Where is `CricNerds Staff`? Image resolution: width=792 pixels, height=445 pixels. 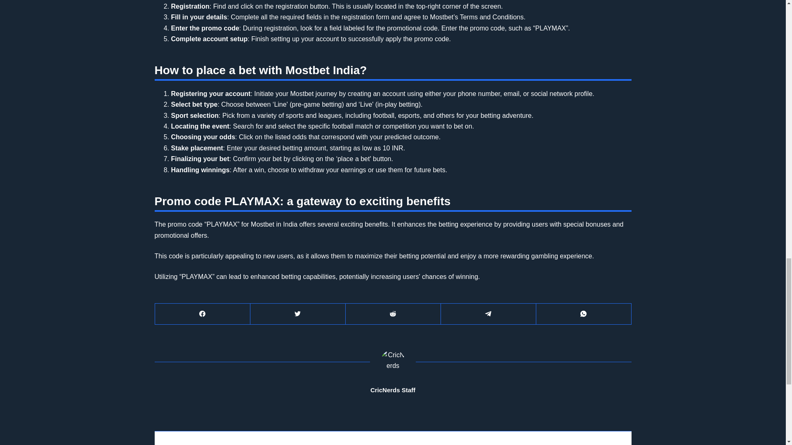 CricNerds Staff is located at coordinates (393, 390).